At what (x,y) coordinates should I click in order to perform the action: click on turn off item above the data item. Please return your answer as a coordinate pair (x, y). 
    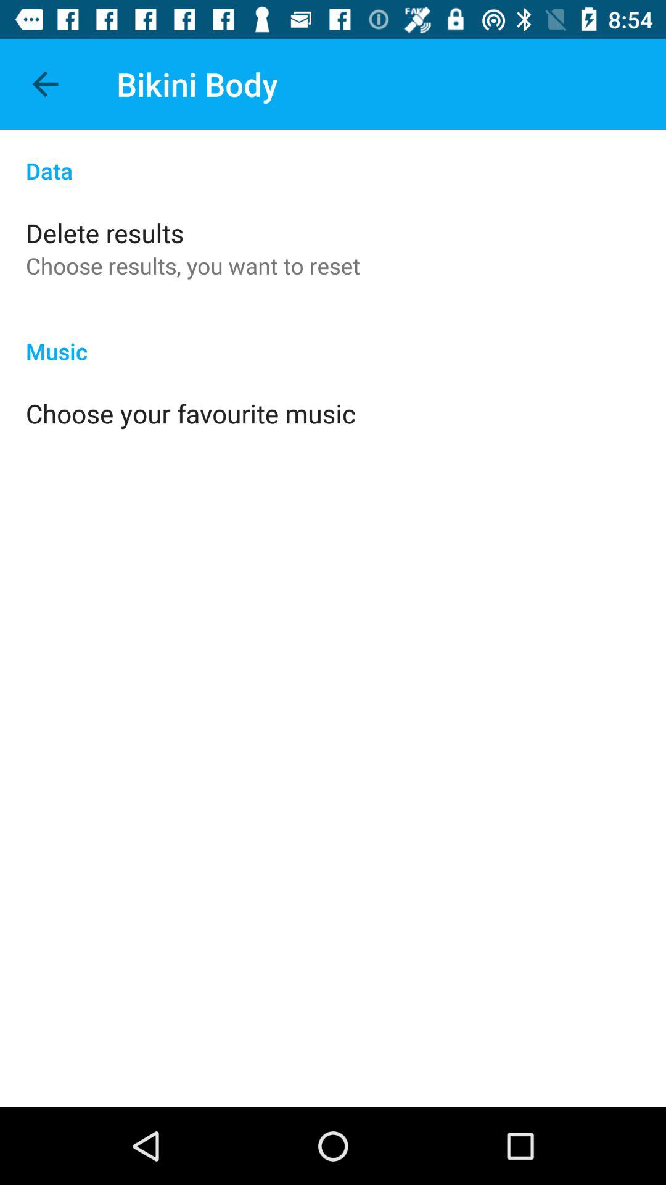
    Looking at the image, I should click on (45, 84).